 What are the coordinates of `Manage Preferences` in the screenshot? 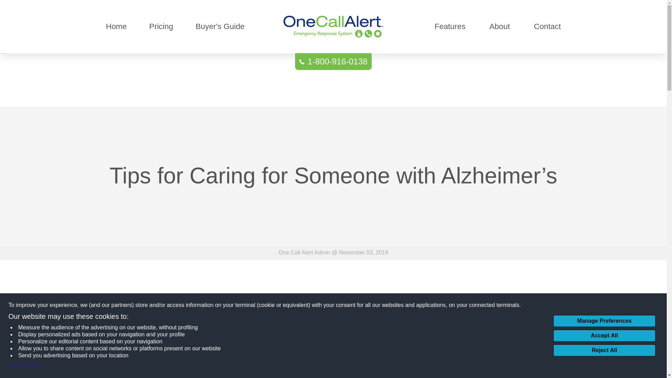 It's located at (604, 321).